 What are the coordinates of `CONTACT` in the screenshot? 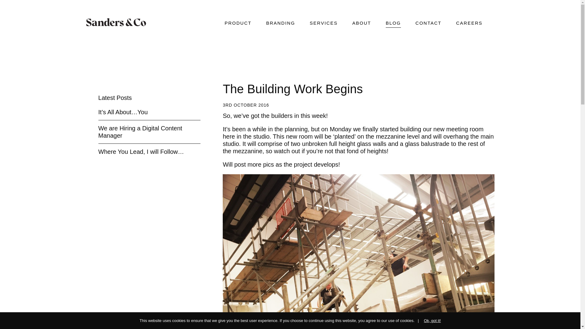 It's located at (428, 24).